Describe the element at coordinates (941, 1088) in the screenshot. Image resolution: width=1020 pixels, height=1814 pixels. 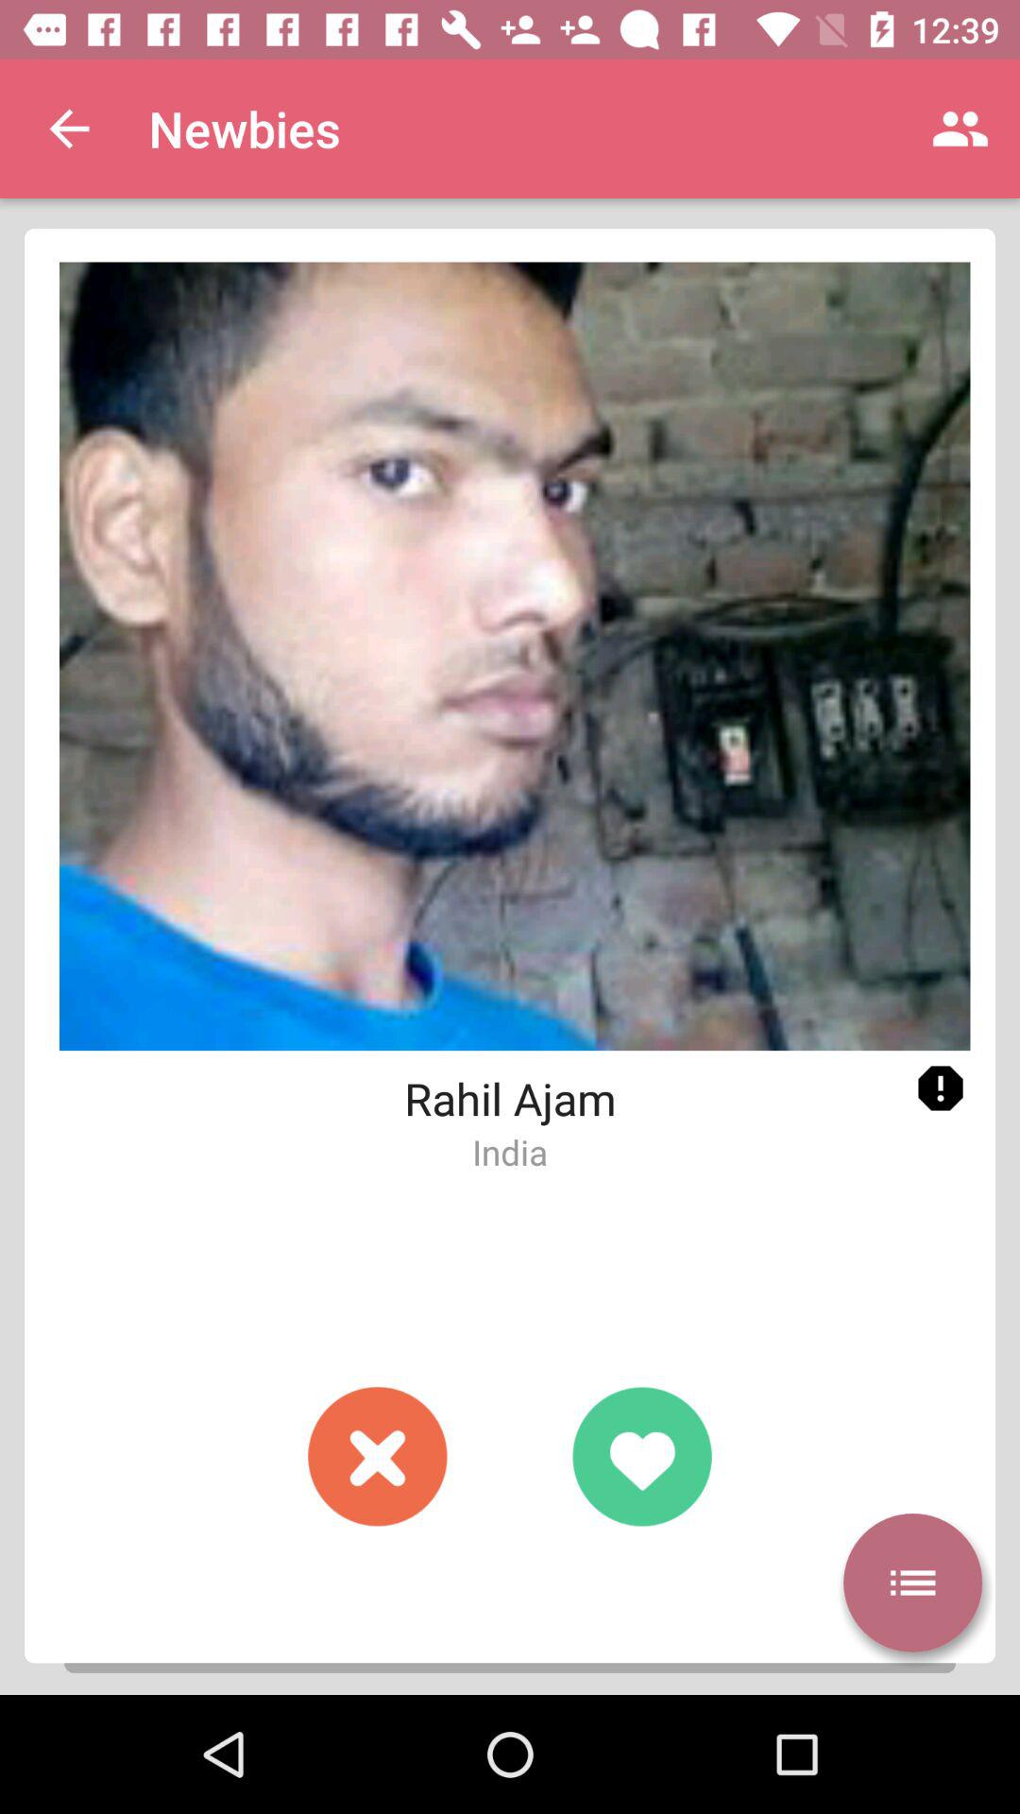
I see `report listing` at that location.